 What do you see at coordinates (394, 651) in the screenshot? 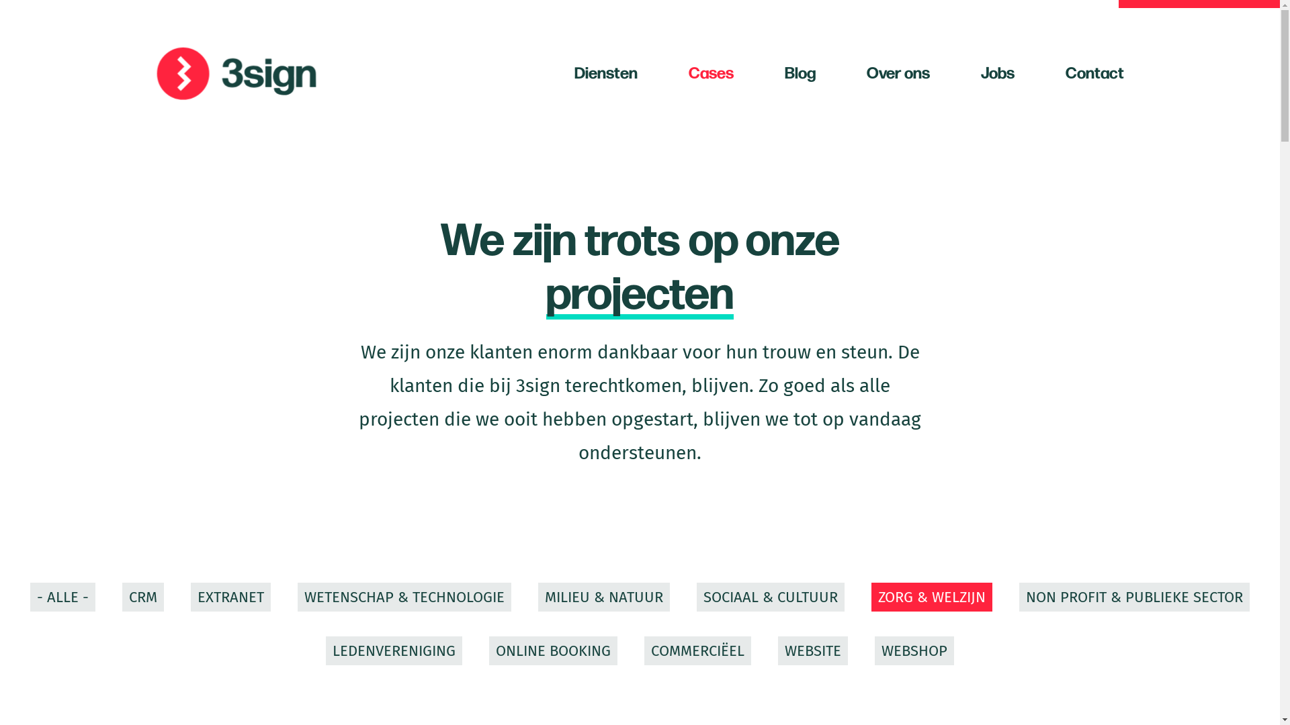
I see `LEDENVERENIGING` at bounding box center [394, 651].